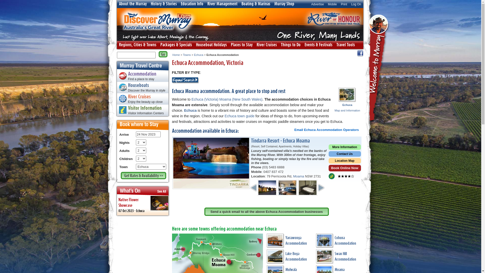  I want to click on Packages & Specials, so click(176, 45).